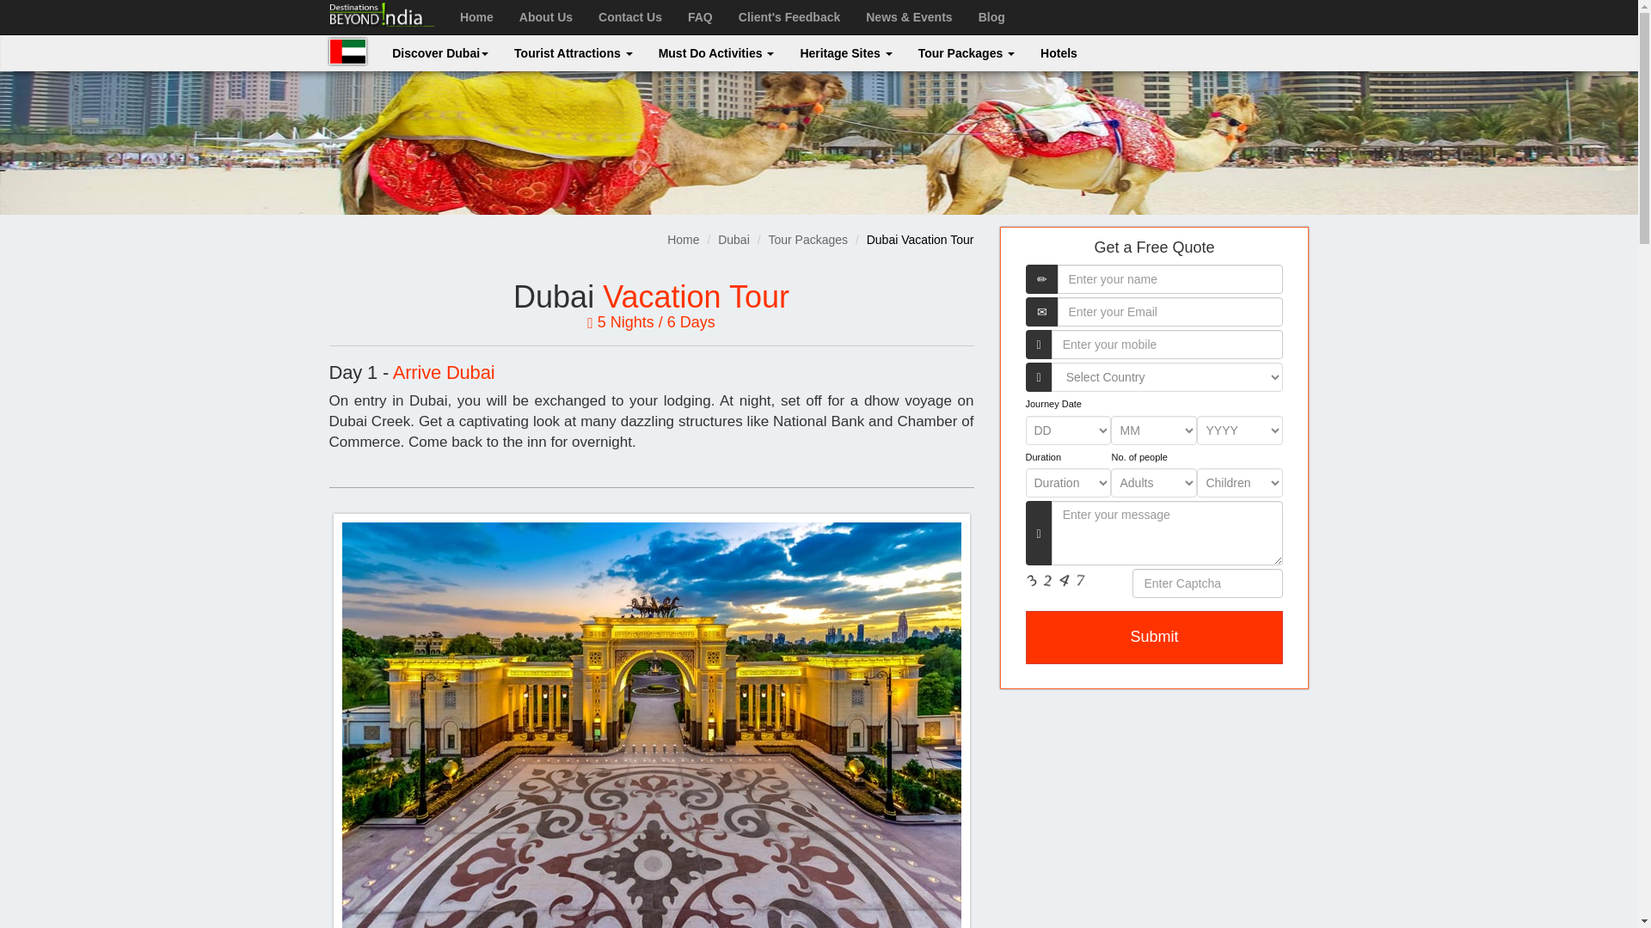 The height and width of the screenshot is (928, 1651). I want to click on Must Do Activities, so click(715, 53).